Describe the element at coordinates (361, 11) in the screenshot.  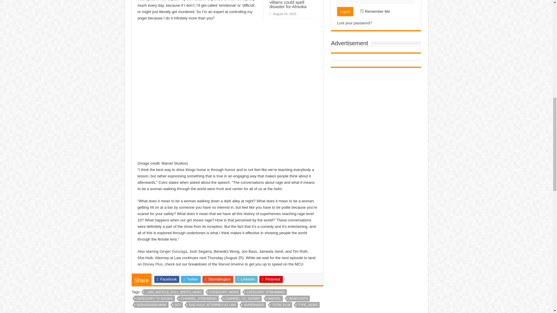
I see `forever` at that location.